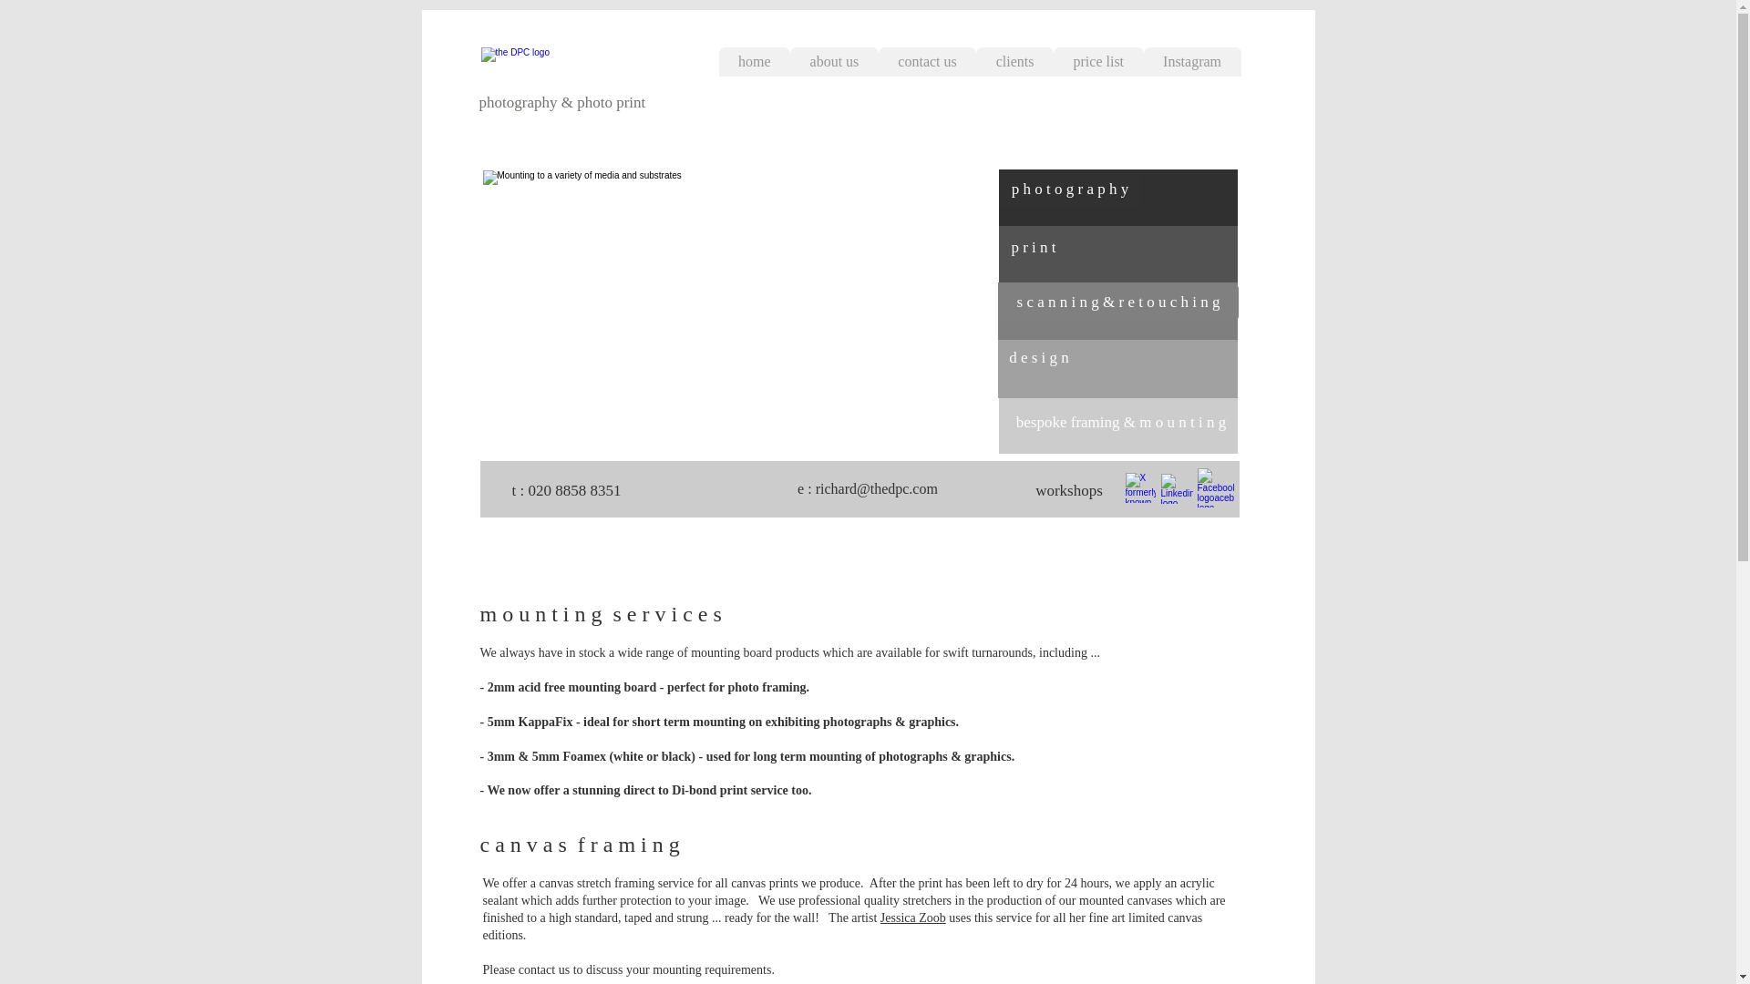 The width and height of the screenshot is (1750, 984). I want to click on home, so click(754, 62).